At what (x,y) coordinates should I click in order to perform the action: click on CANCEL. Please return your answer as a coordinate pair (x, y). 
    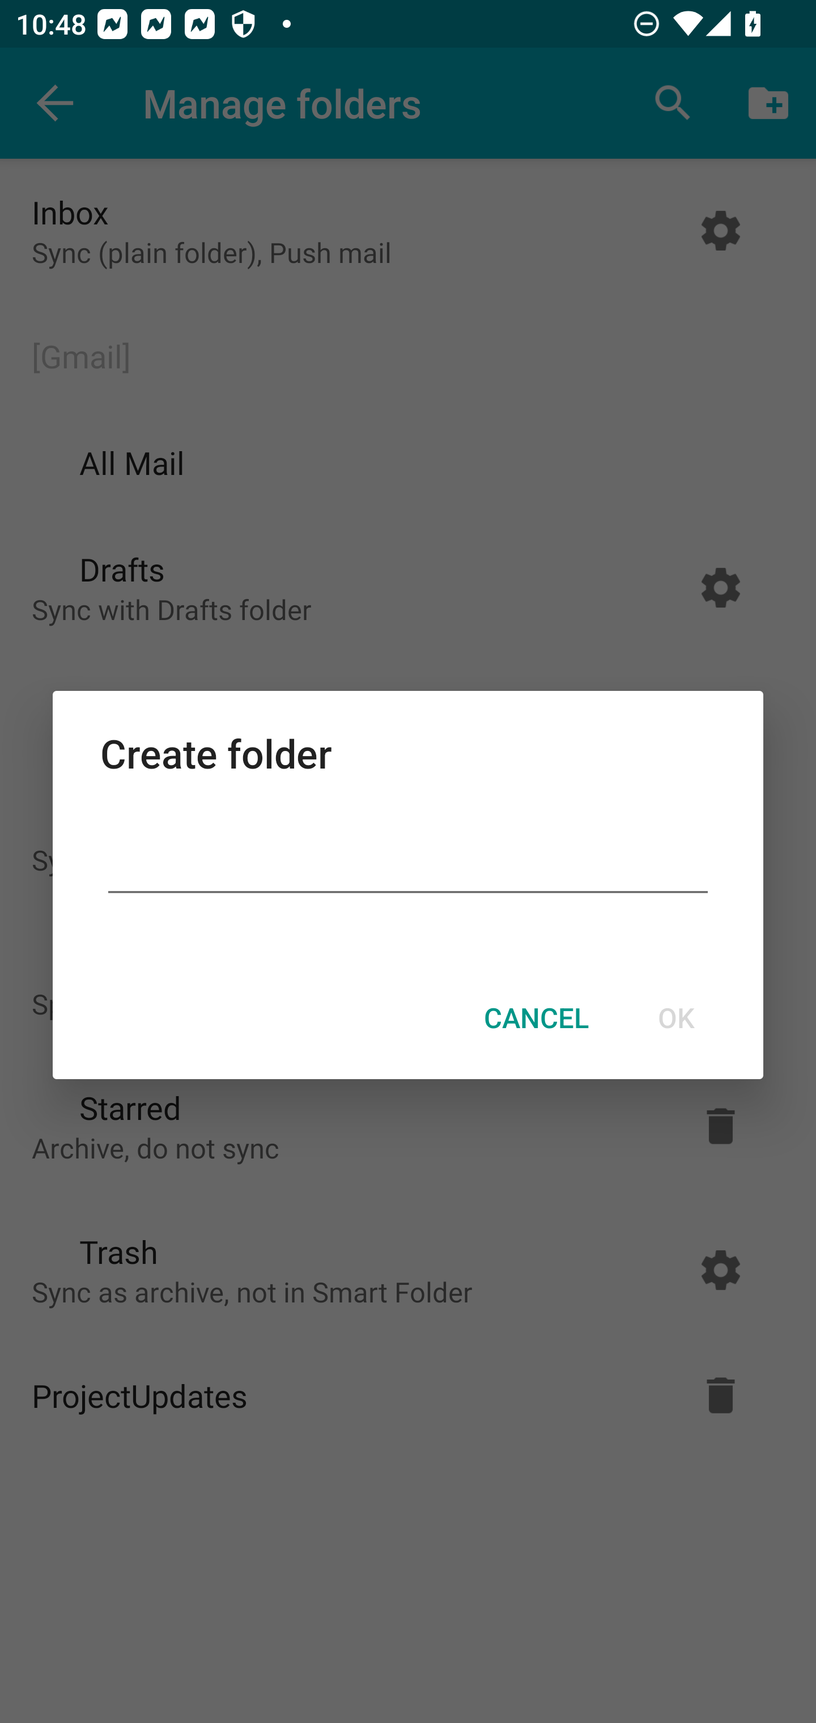
    Looking at the image, I should click on (536, 1018).